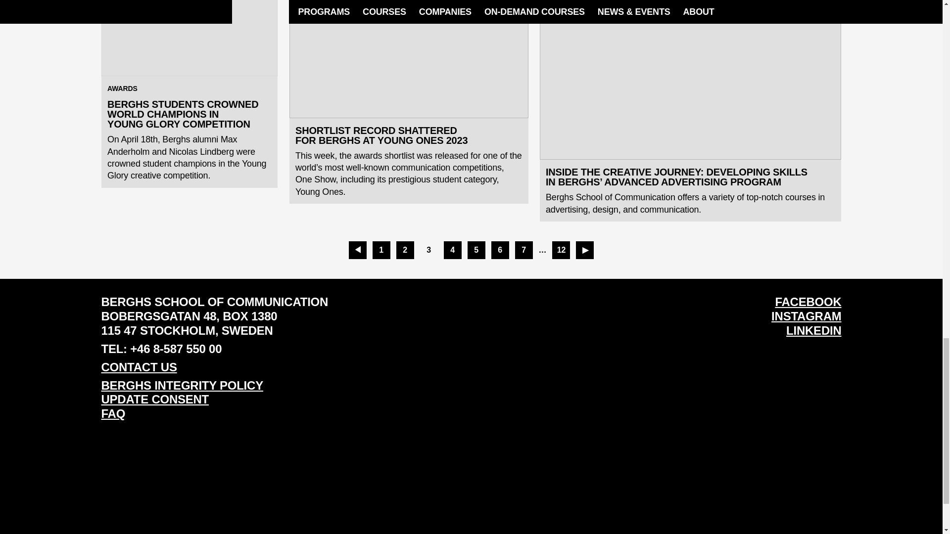  I want to click on Page 12, so click(561, 250).